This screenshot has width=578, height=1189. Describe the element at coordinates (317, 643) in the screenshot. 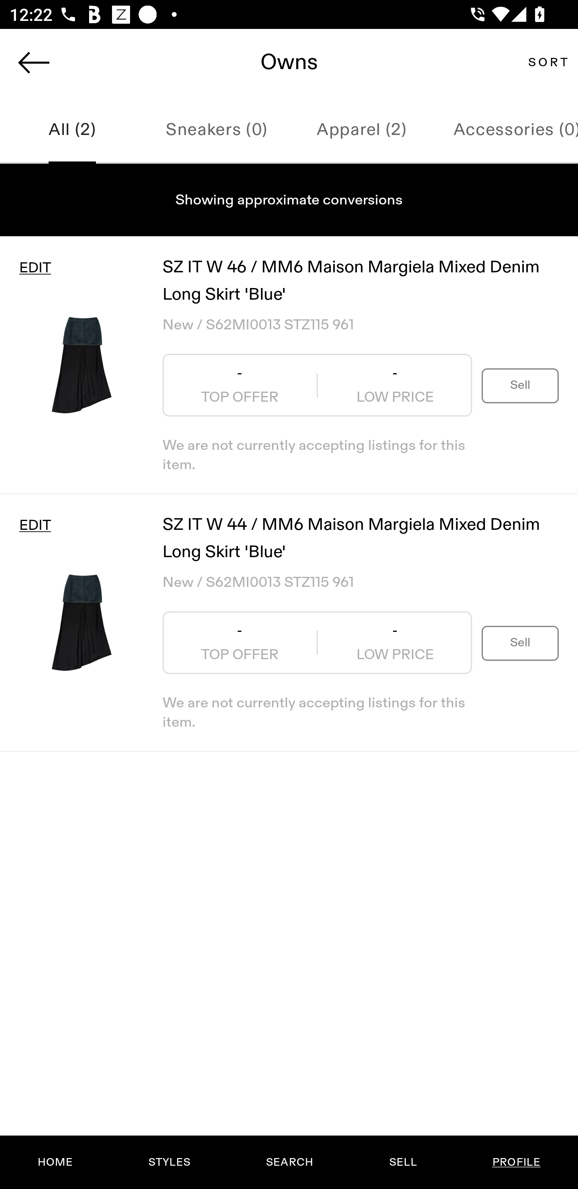

I see `- - TOP OFFER LOW PRICE` at that location.